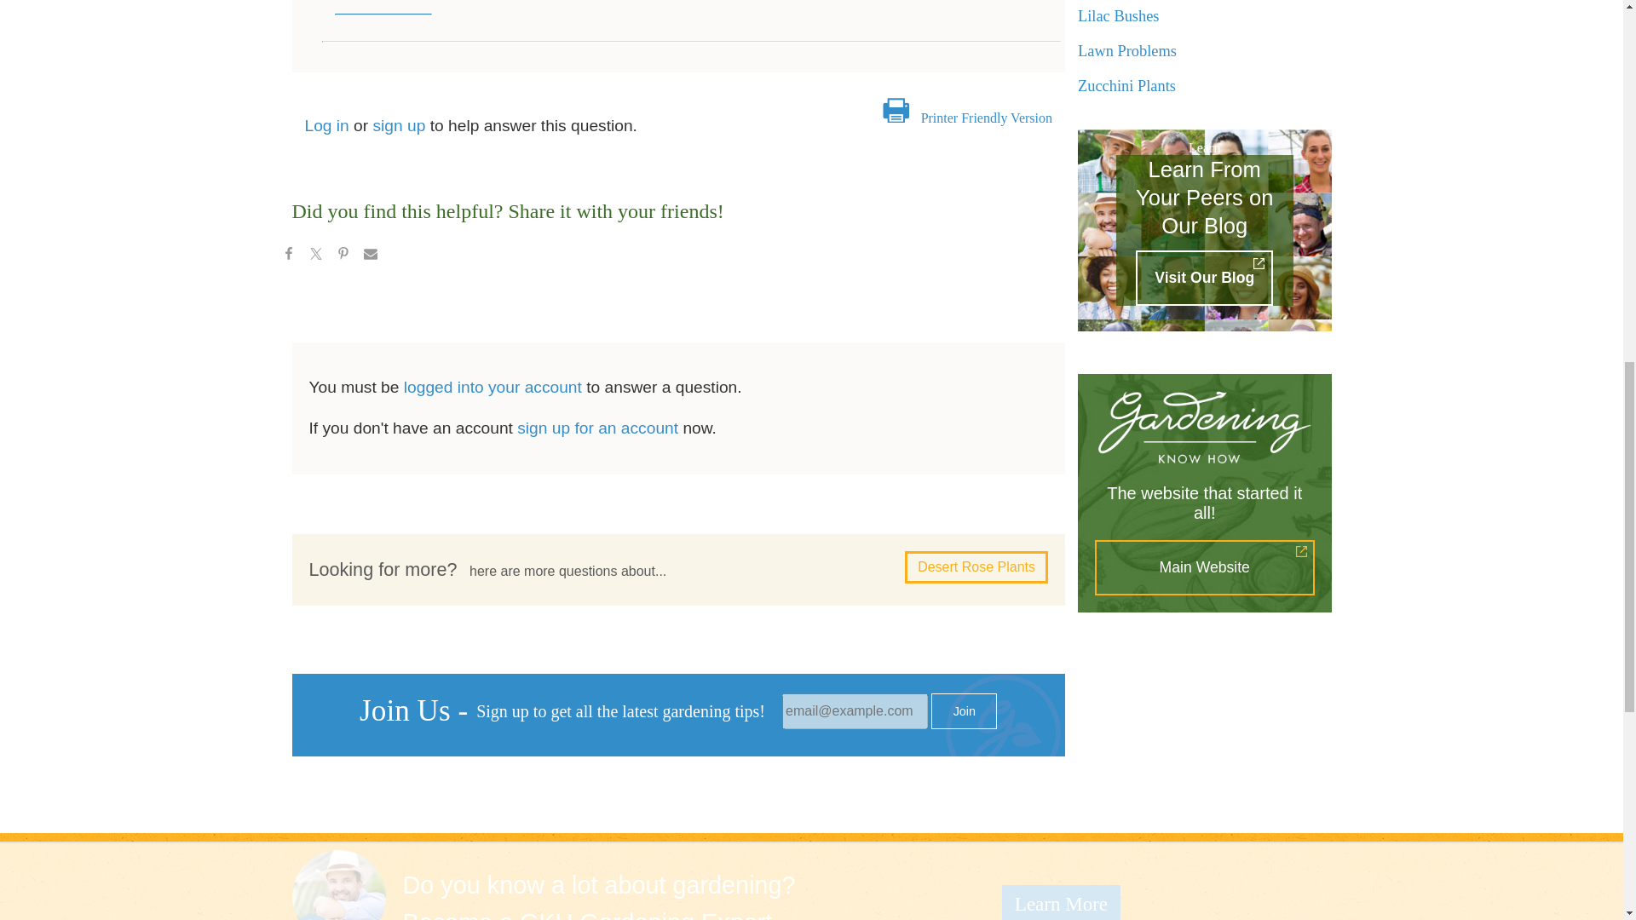 Image resolution: width=1636 pixels, height=920 pixels. What do you see at coordinates (399, 125) in the screenshot?
I see `sign up` at bounding box center [399, 125].